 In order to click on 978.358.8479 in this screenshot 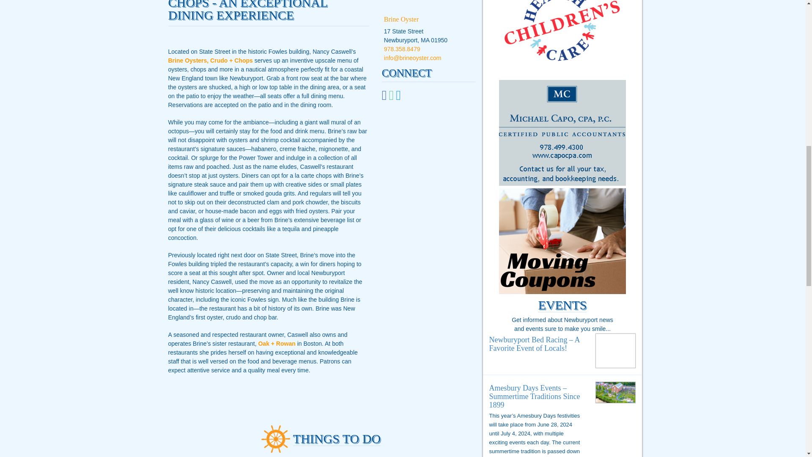, I will do `click(402, 49)`.